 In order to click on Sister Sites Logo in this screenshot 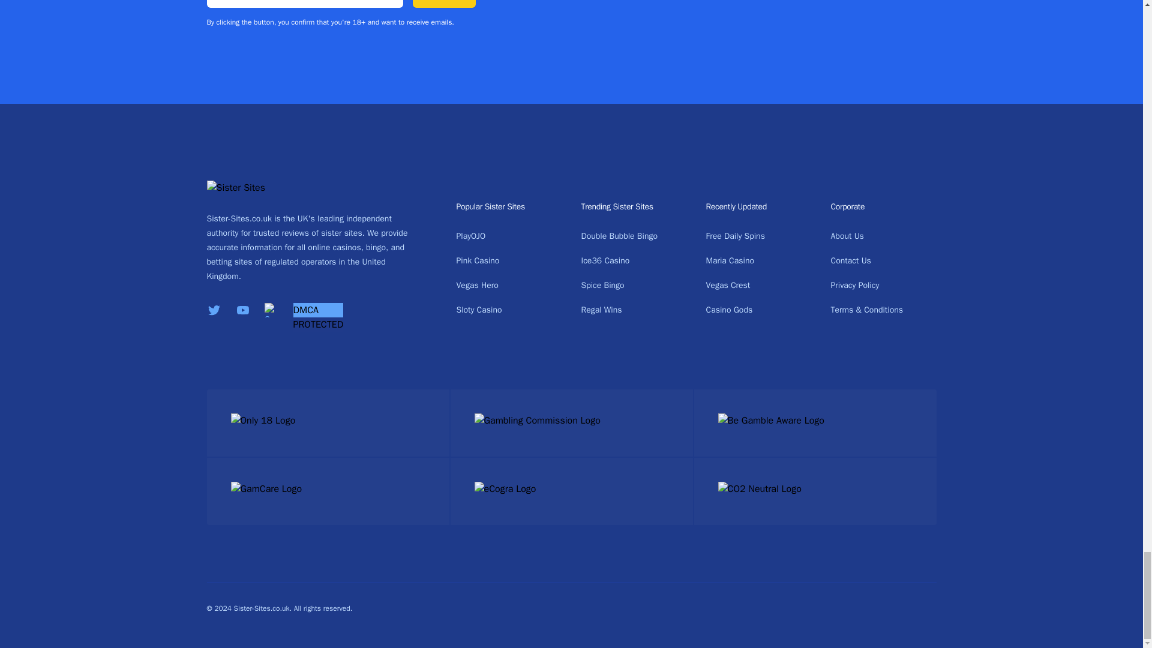, I will do `click(245, 186)`.